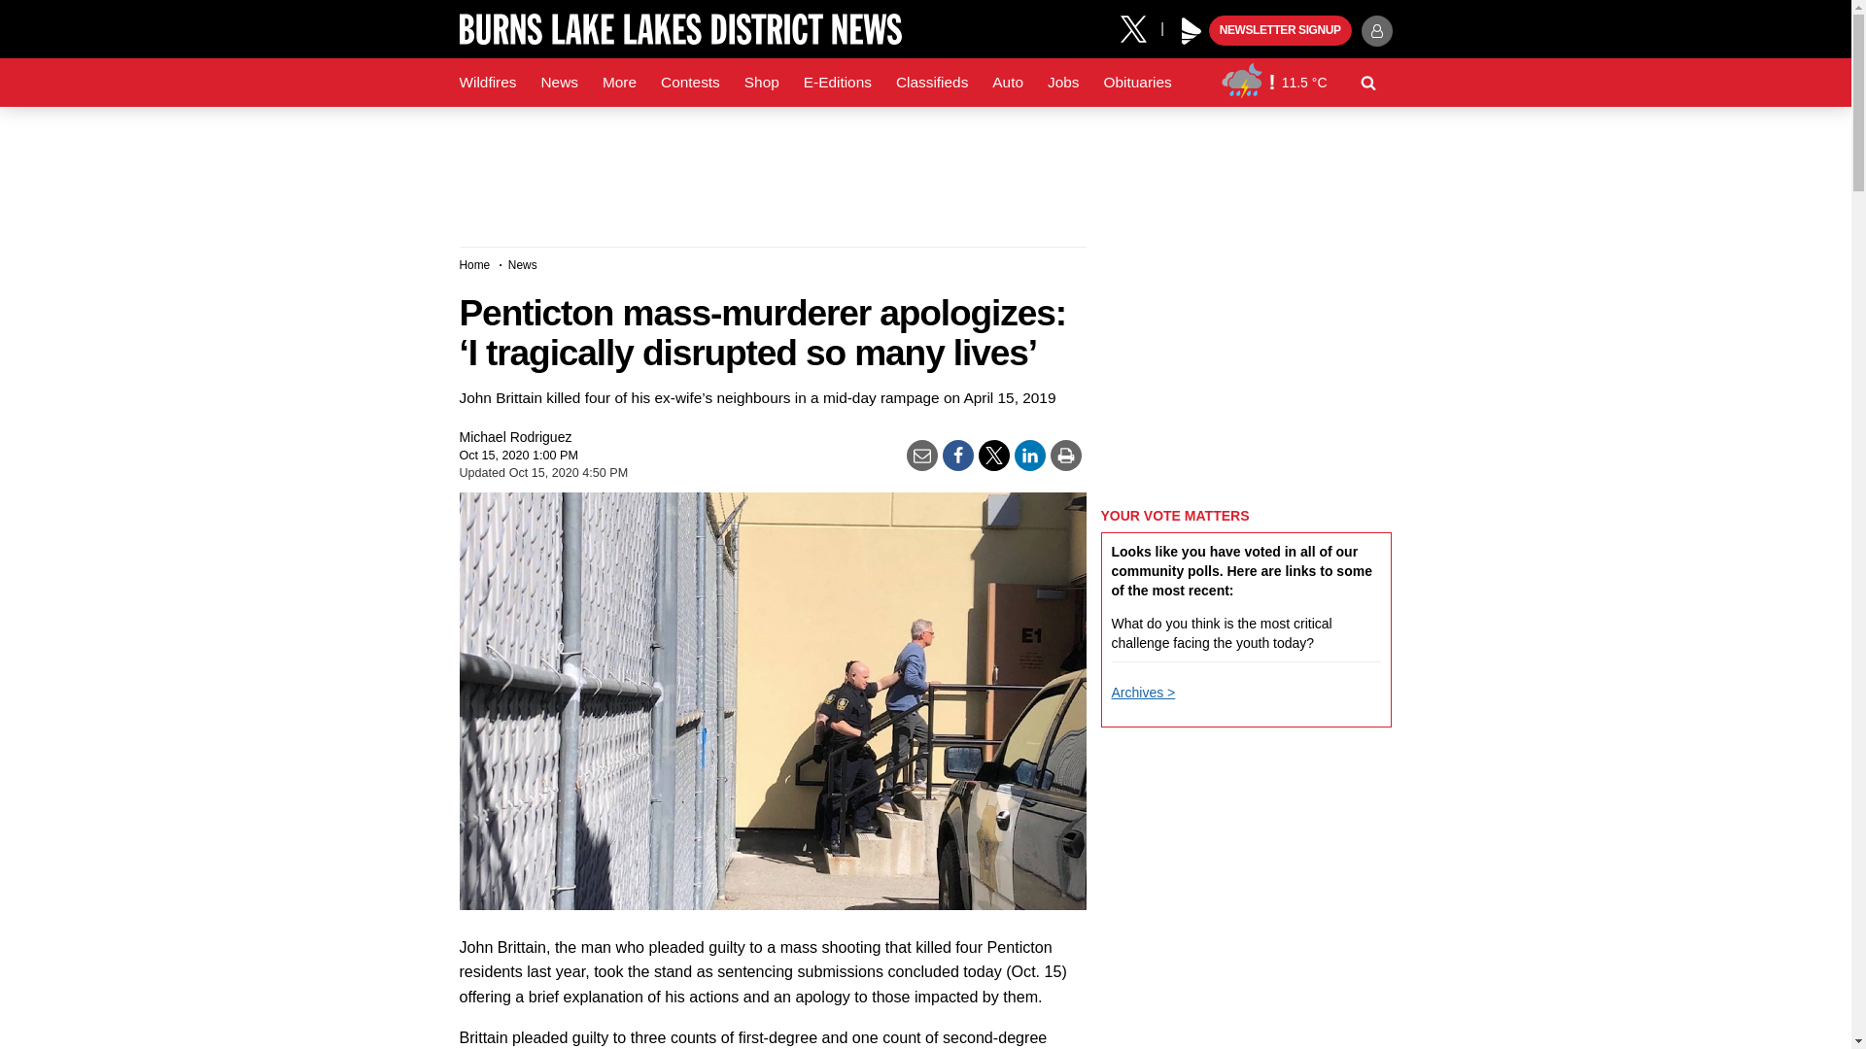 The height and width of the screenshot is (1049, 1866). Describe the element at coordinates (1140, 27) in the screenshot. I see `X` at that location.